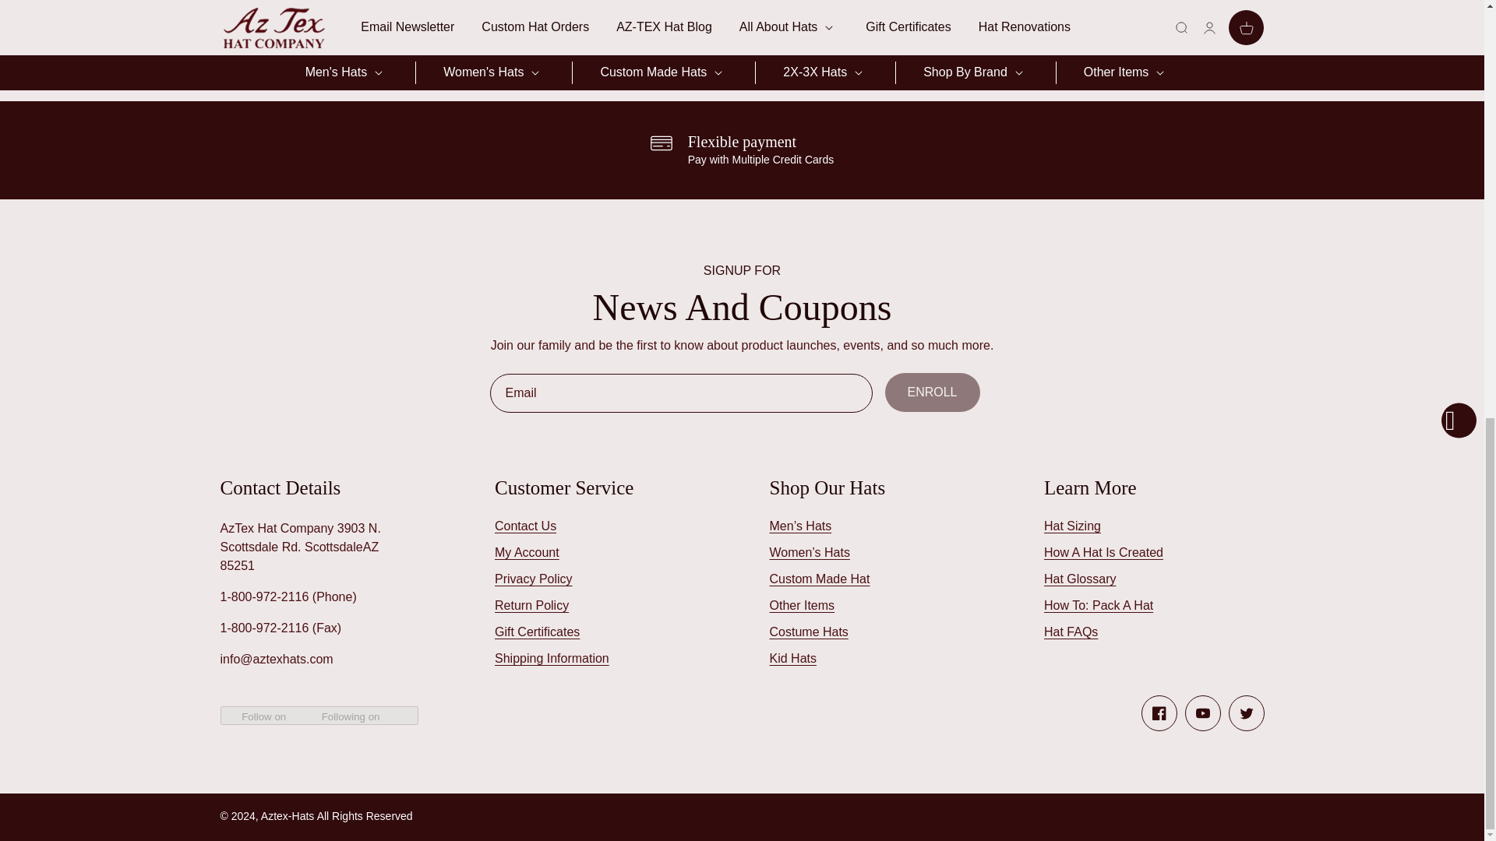 This screenshot has height=841, width=1496. I want to click on tel:1-800-972-2116, so click(263, 596).